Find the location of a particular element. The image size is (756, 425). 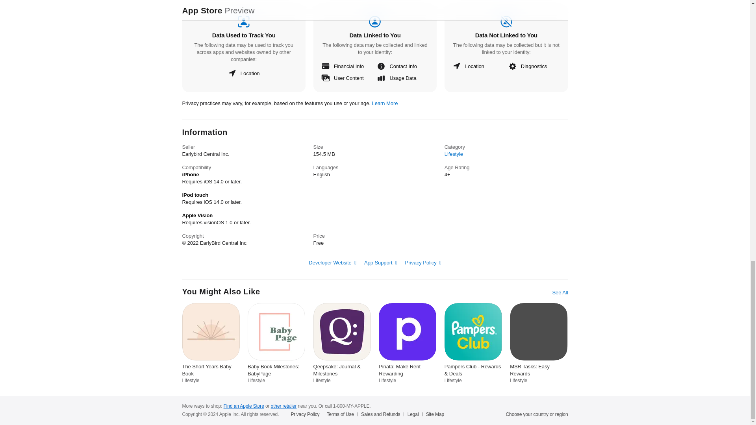

See All is located at coordinates (560, 293).